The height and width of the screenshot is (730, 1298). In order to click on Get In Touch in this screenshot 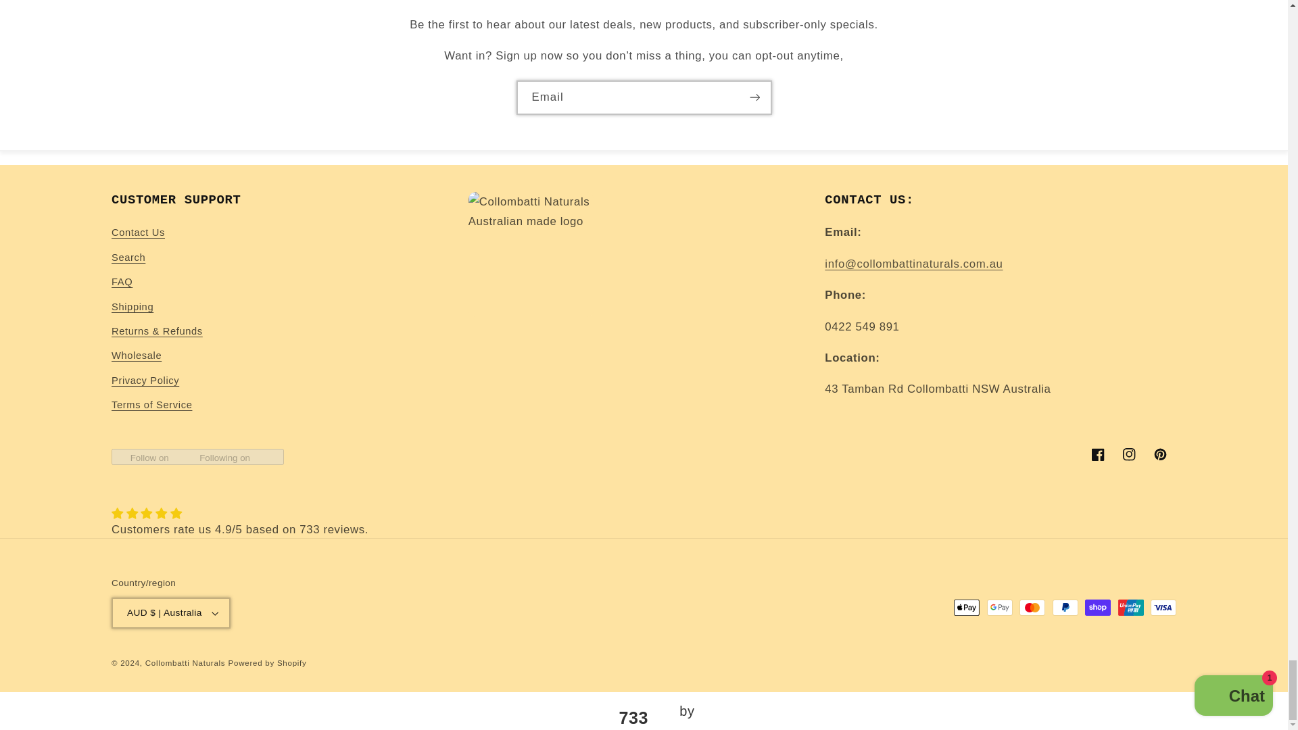, I will do `click(913, 264)`.